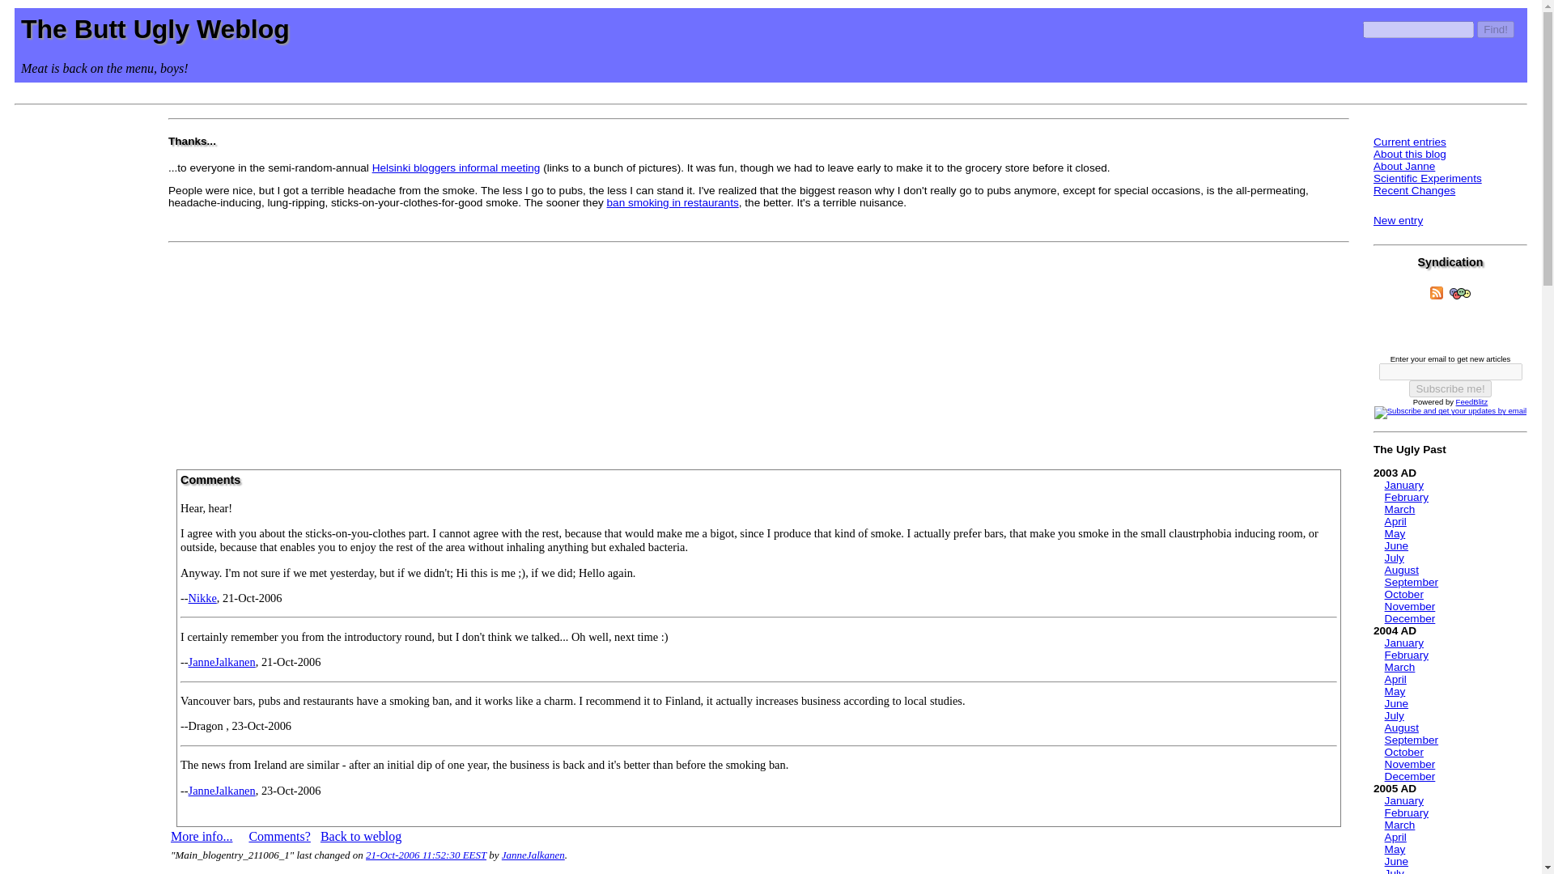 This screenshot has height=874, width=1554. I want to click on 21-Oct-2006 11:52:30 EEST, so click(426, 855).